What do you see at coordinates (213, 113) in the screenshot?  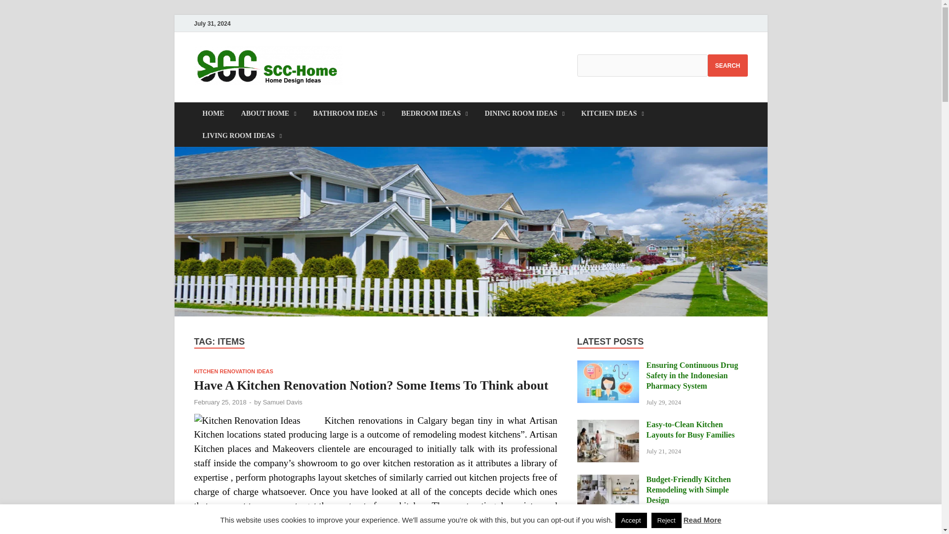 I see `HOME` at bounding box center [213, 113].